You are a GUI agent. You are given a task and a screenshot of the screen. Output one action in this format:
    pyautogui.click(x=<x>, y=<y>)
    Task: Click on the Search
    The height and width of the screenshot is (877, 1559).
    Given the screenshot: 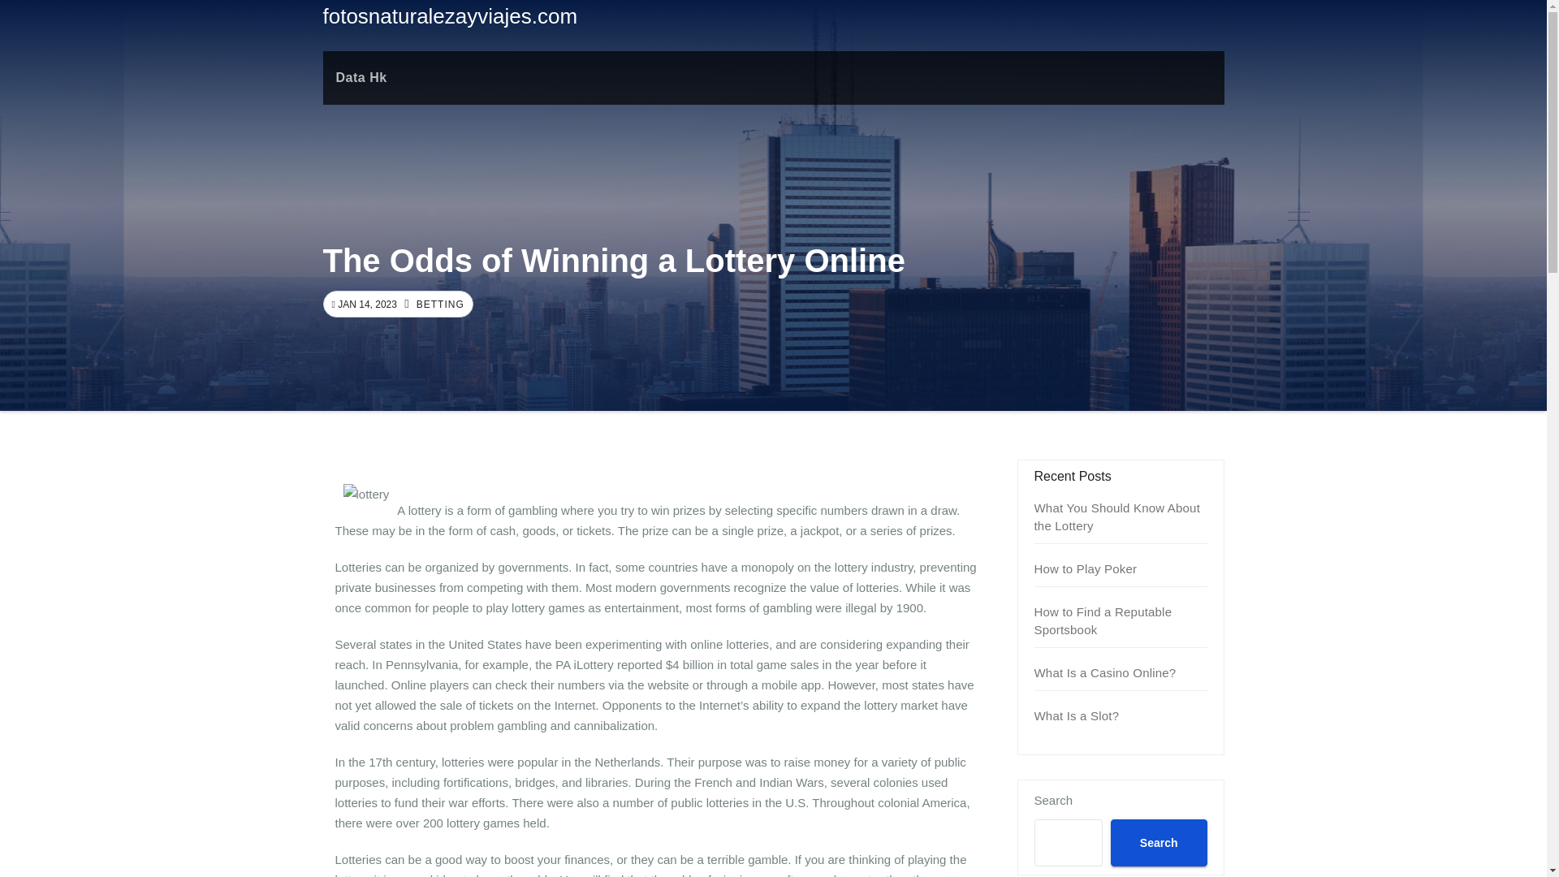 What is the action you would take?
    pyautogui.click(x=1158, y=843)
    